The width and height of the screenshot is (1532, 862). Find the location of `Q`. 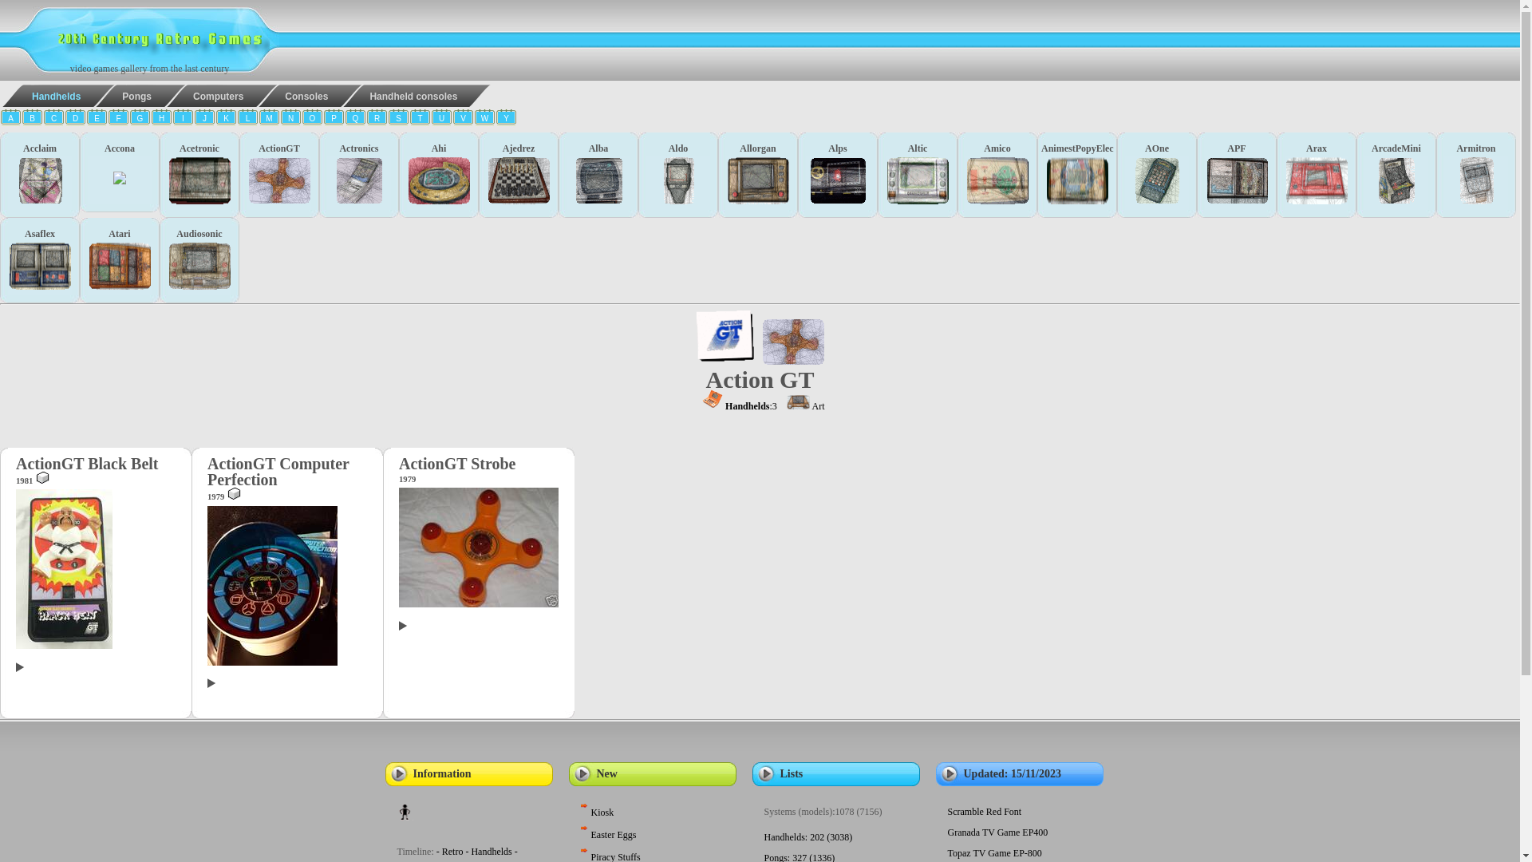

Q is located at coordinates (356, 120).